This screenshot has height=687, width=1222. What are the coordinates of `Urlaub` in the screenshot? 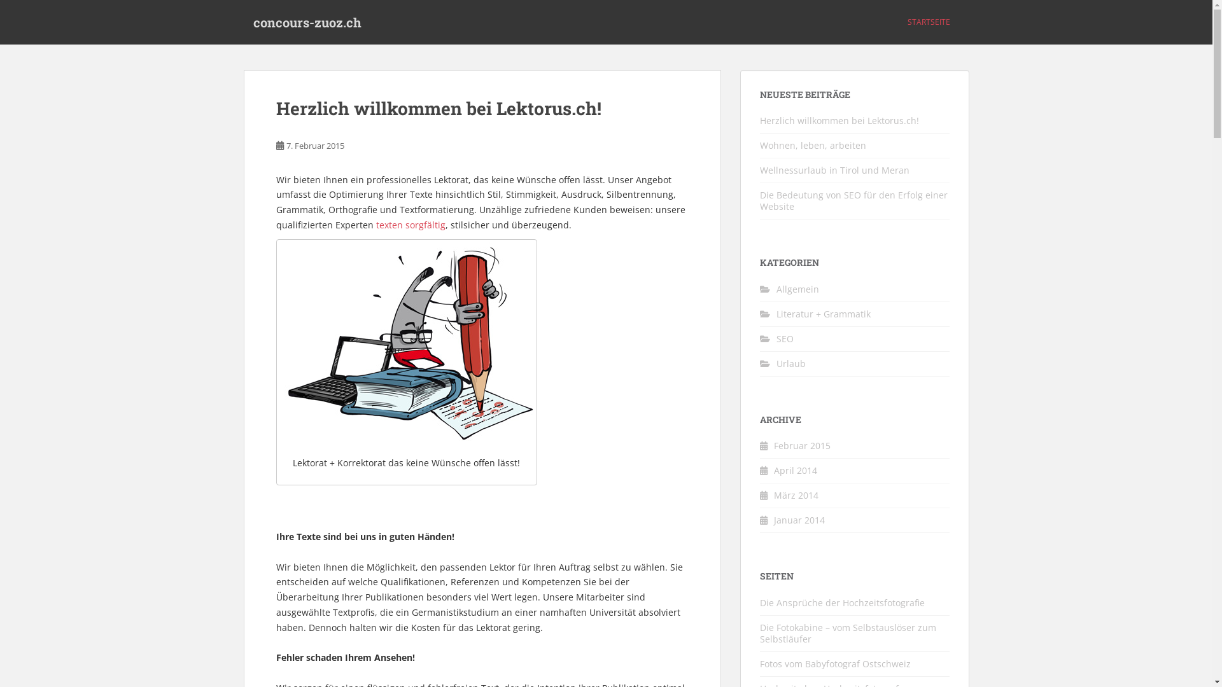 It's located at (791, 364).